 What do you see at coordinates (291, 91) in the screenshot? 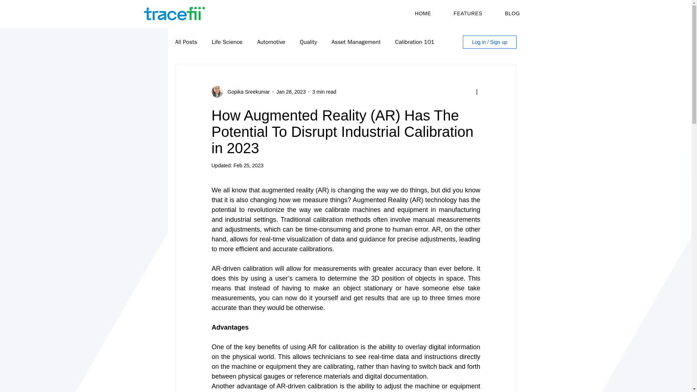
I see `Jan 28, 2023` at bounding box center [291, 91].